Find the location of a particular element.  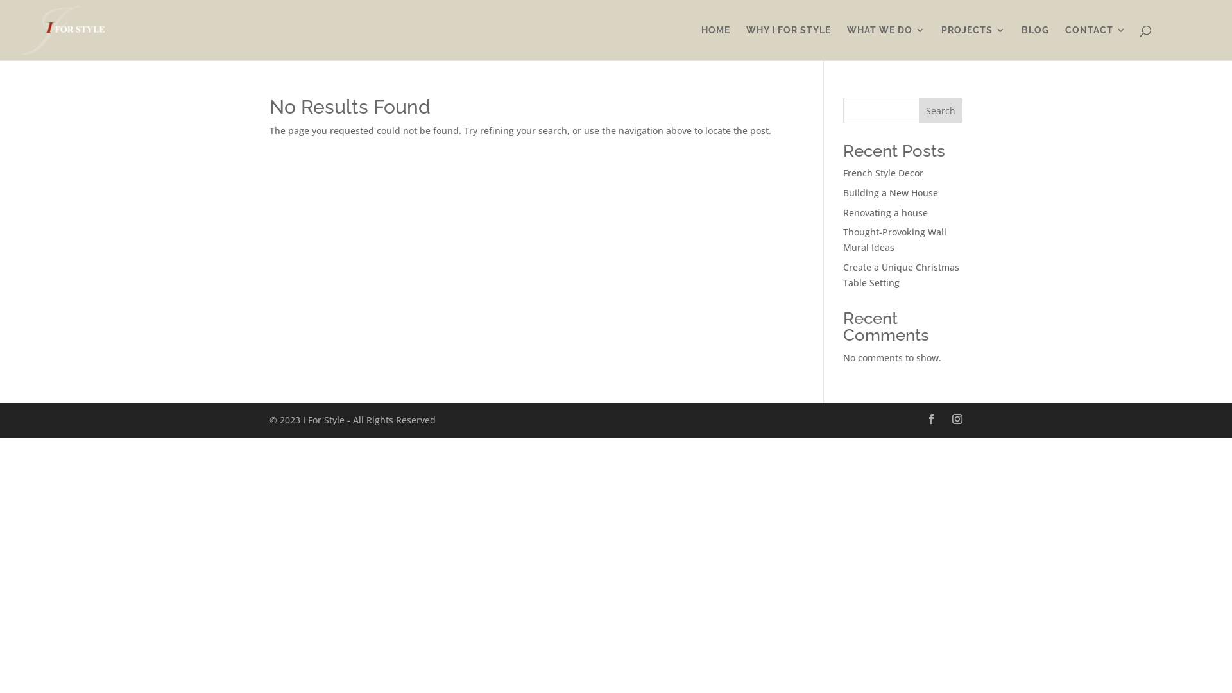

CONTACT is located at coordinates (1096, 43).